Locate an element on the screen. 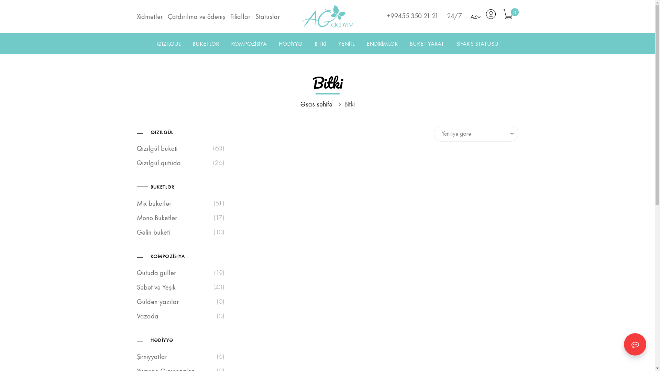  YENI IL is located at coordinates (346, 44).